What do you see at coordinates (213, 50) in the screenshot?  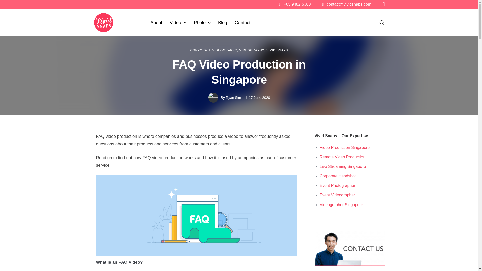 I see `CORPORATE VIDEOGRAPHY` at bounding box center [213, 50].